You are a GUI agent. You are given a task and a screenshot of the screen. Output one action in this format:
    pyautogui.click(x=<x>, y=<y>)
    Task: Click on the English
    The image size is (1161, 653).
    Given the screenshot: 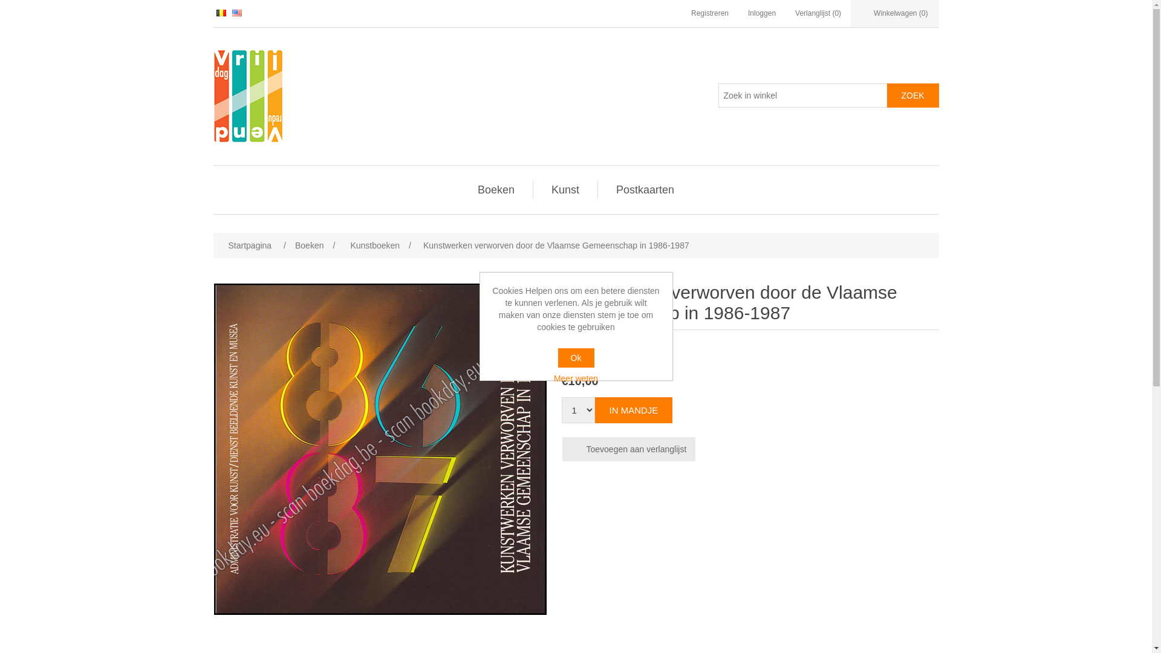 What is the action you would take?
    pyautogui.click(x=237, y=13)
    